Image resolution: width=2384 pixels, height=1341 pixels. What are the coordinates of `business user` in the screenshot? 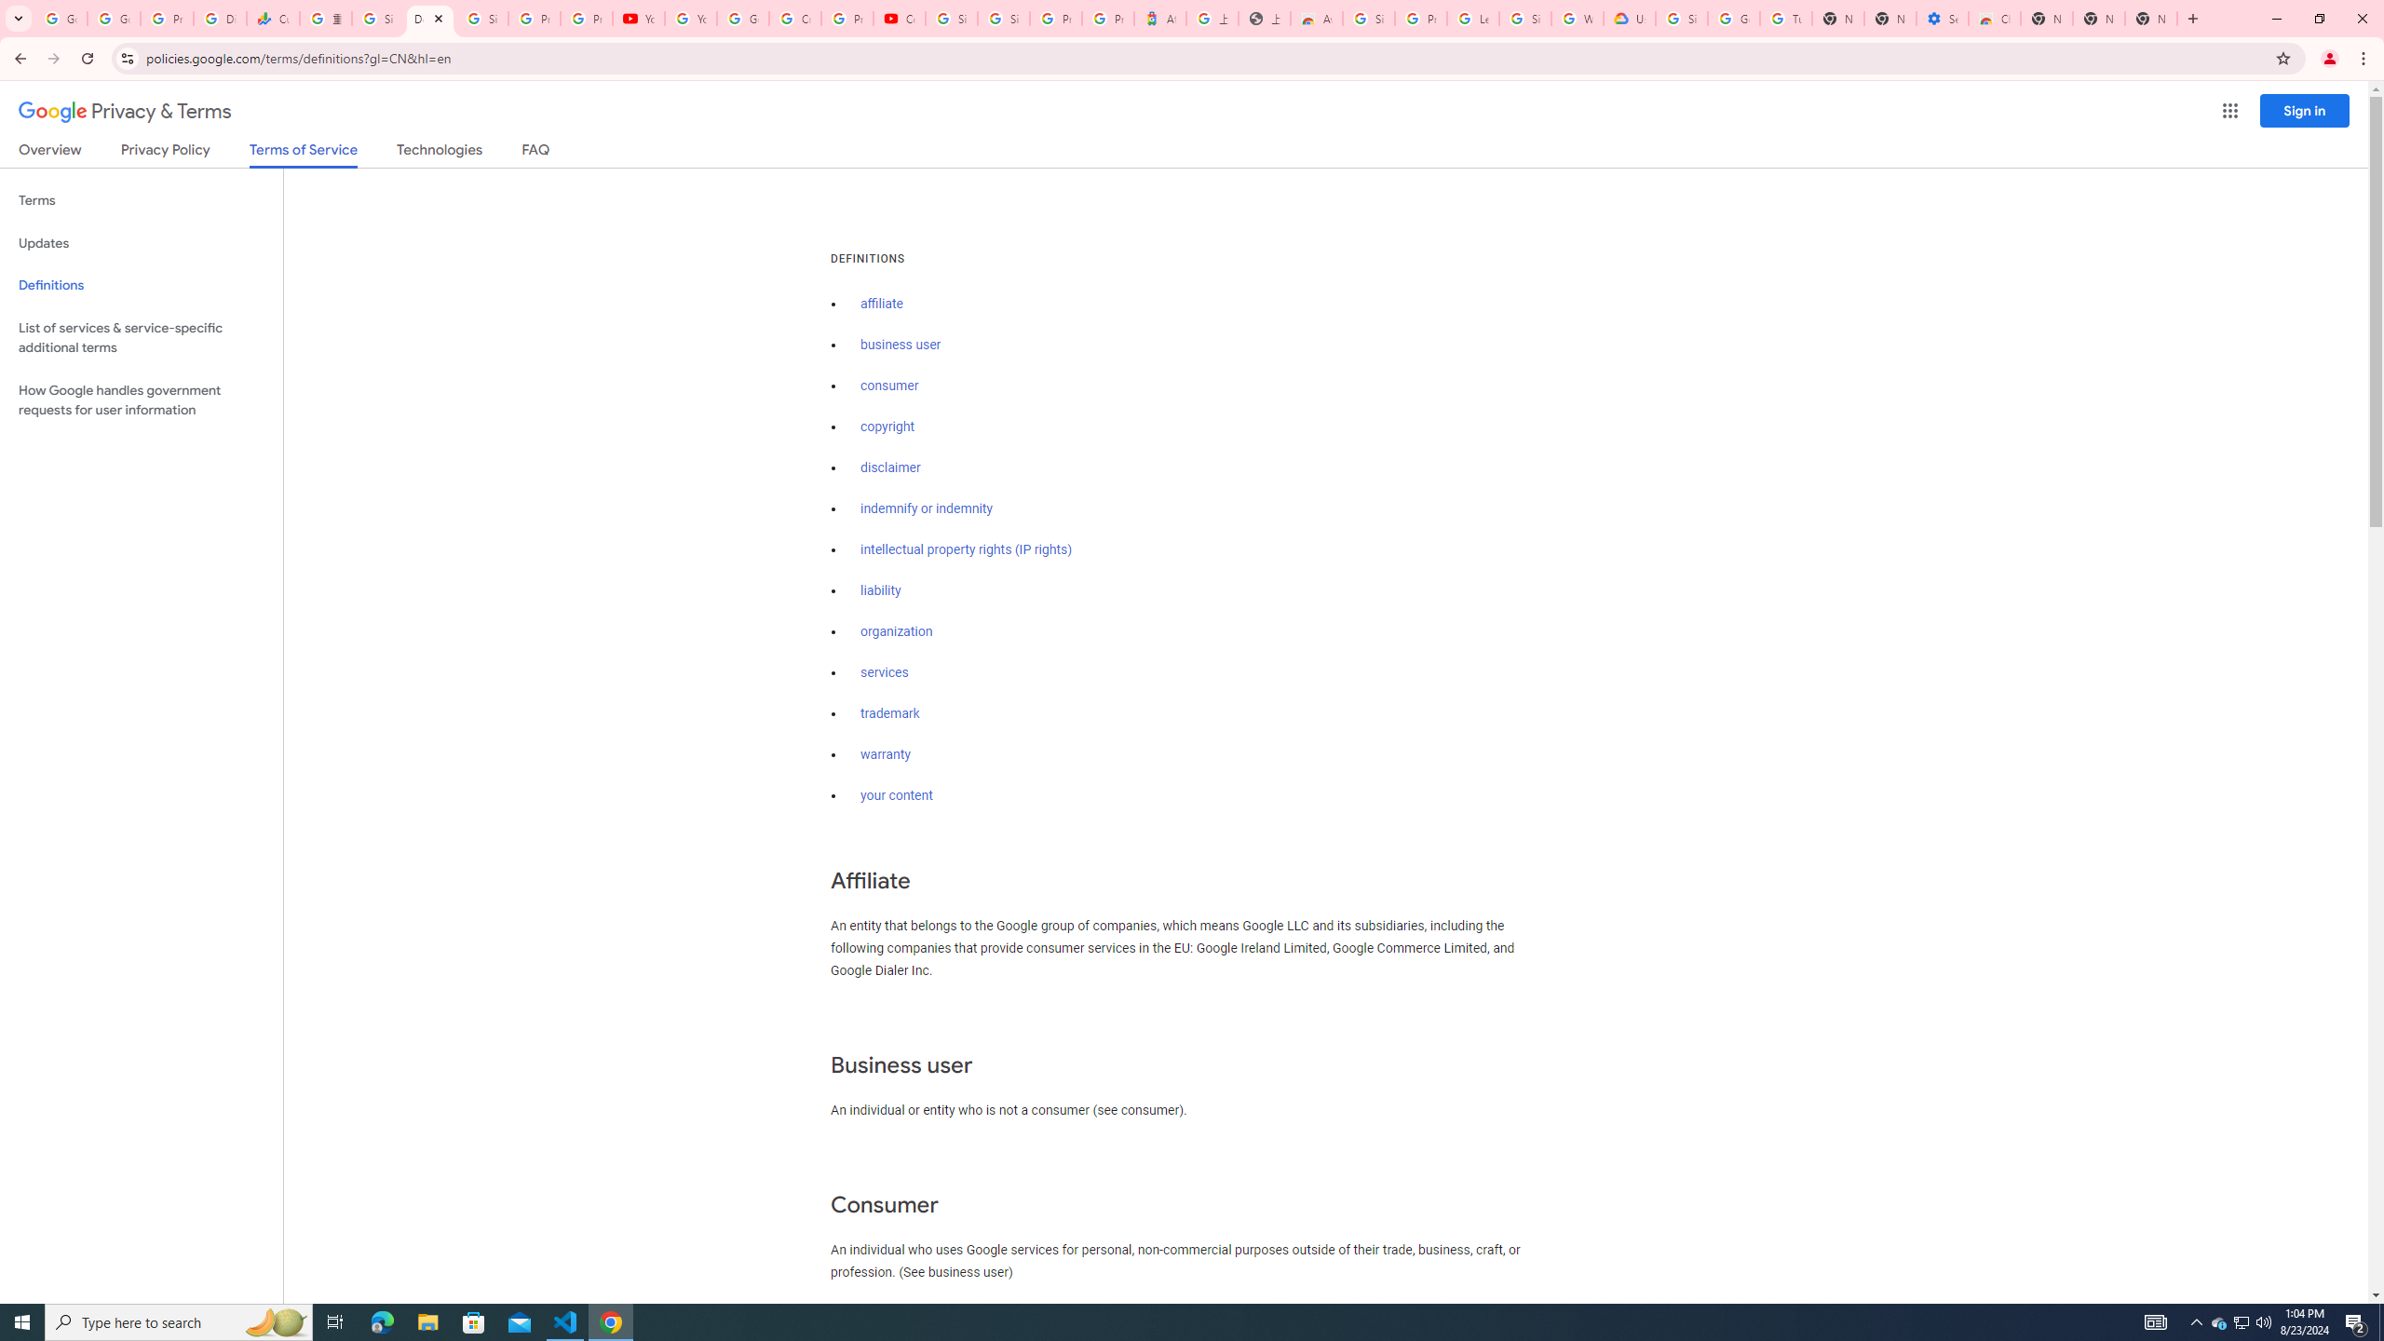 It's located at (901, 345).